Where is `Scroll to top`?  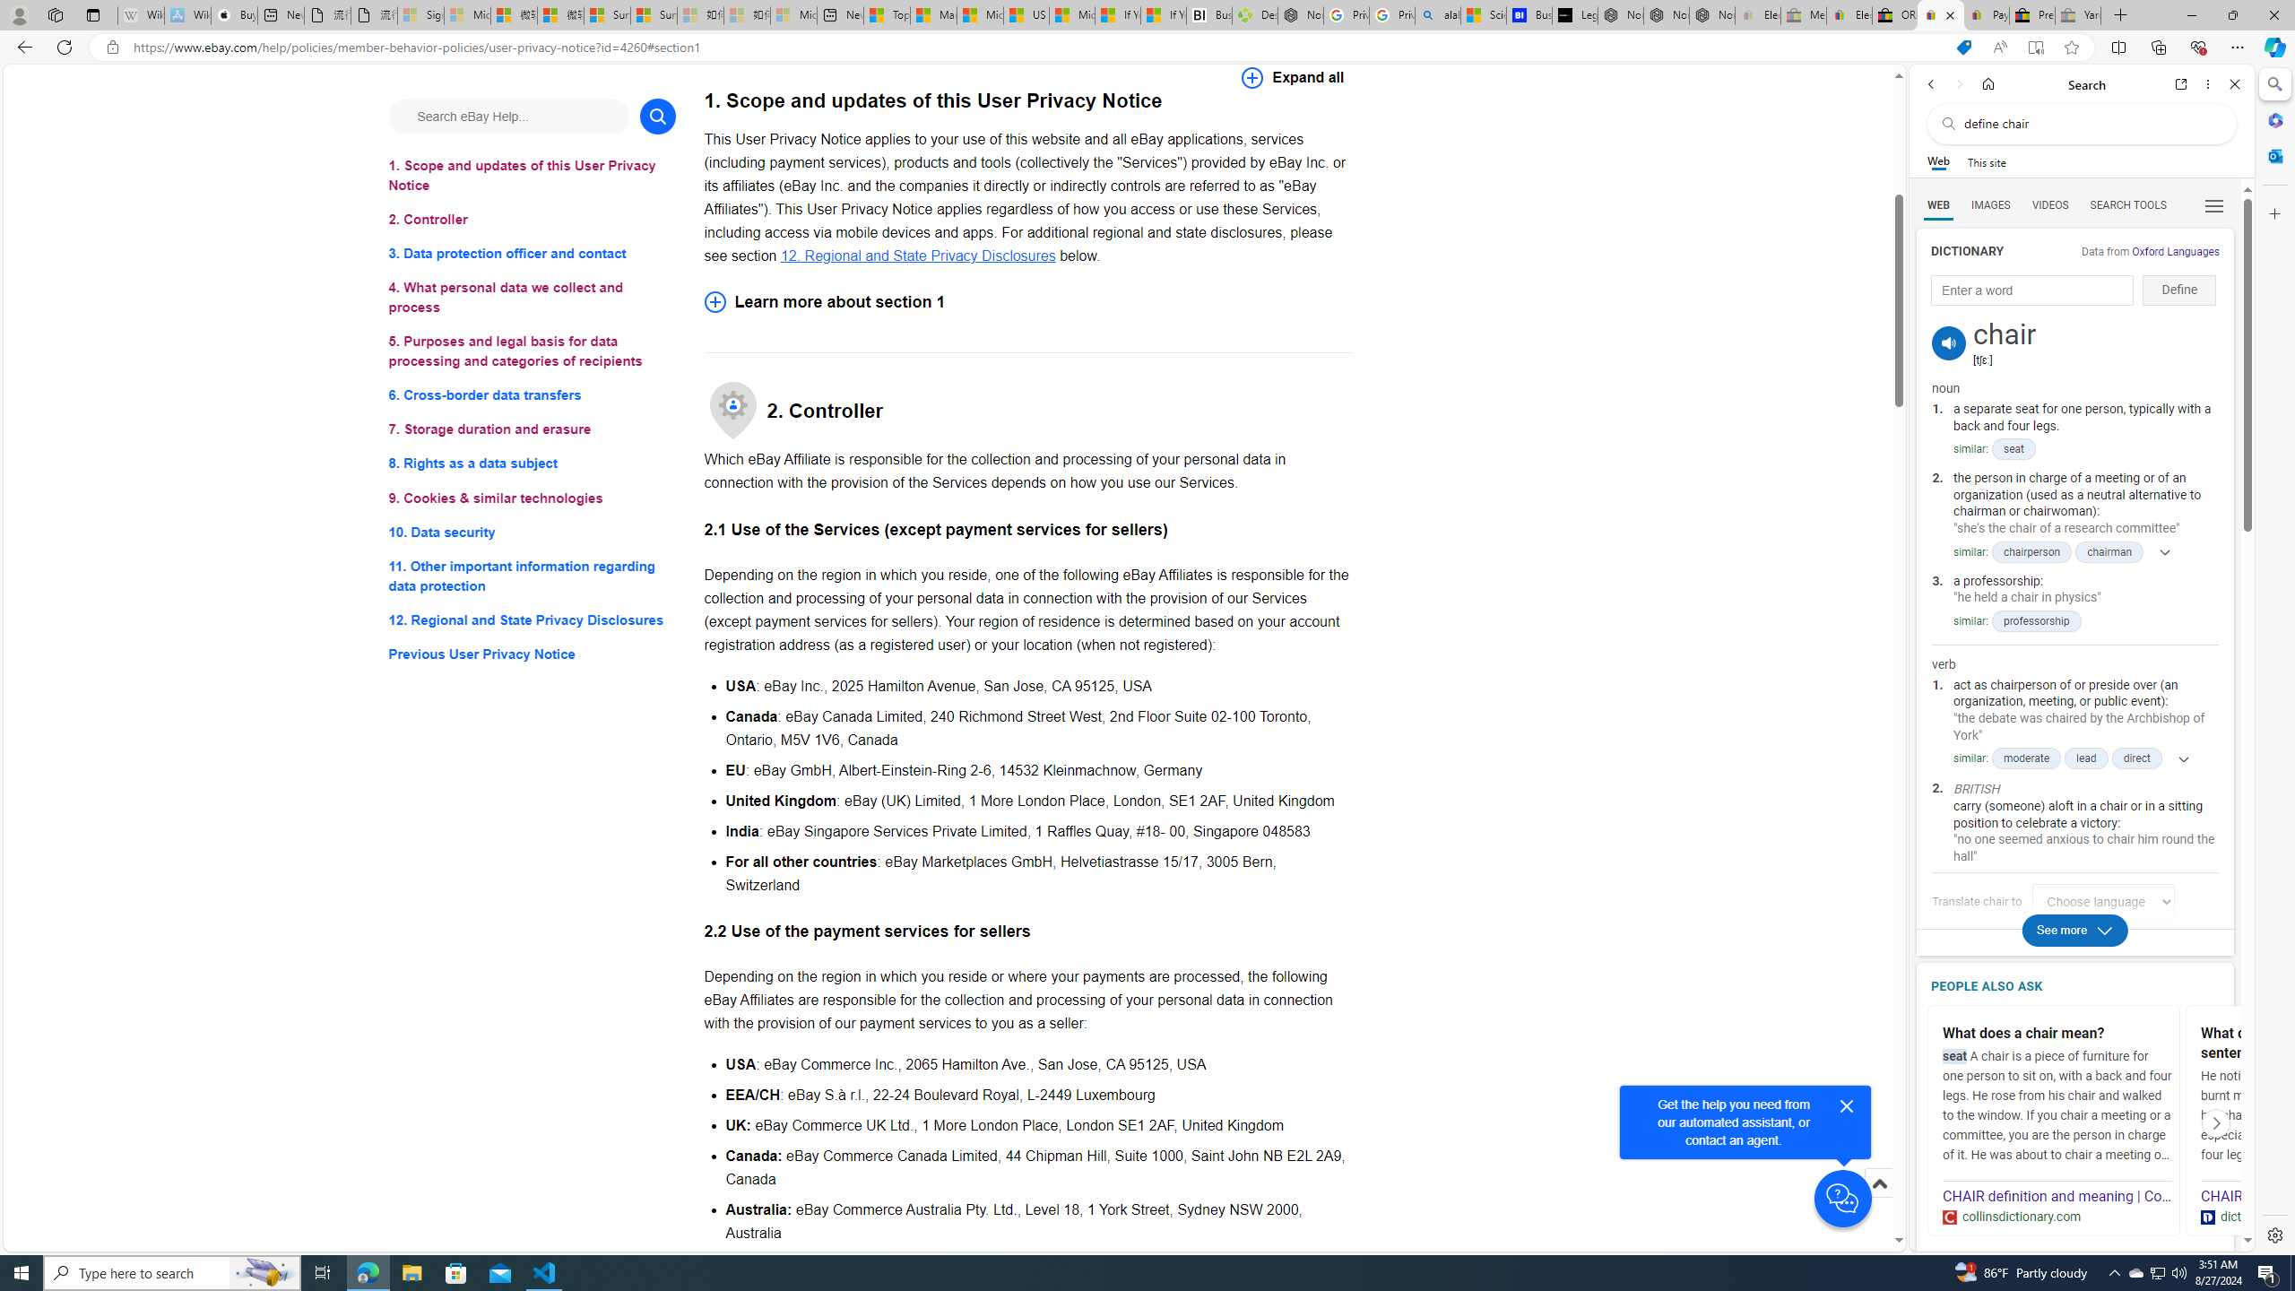
Scroll to top is located at coordinates (1878, 1183).